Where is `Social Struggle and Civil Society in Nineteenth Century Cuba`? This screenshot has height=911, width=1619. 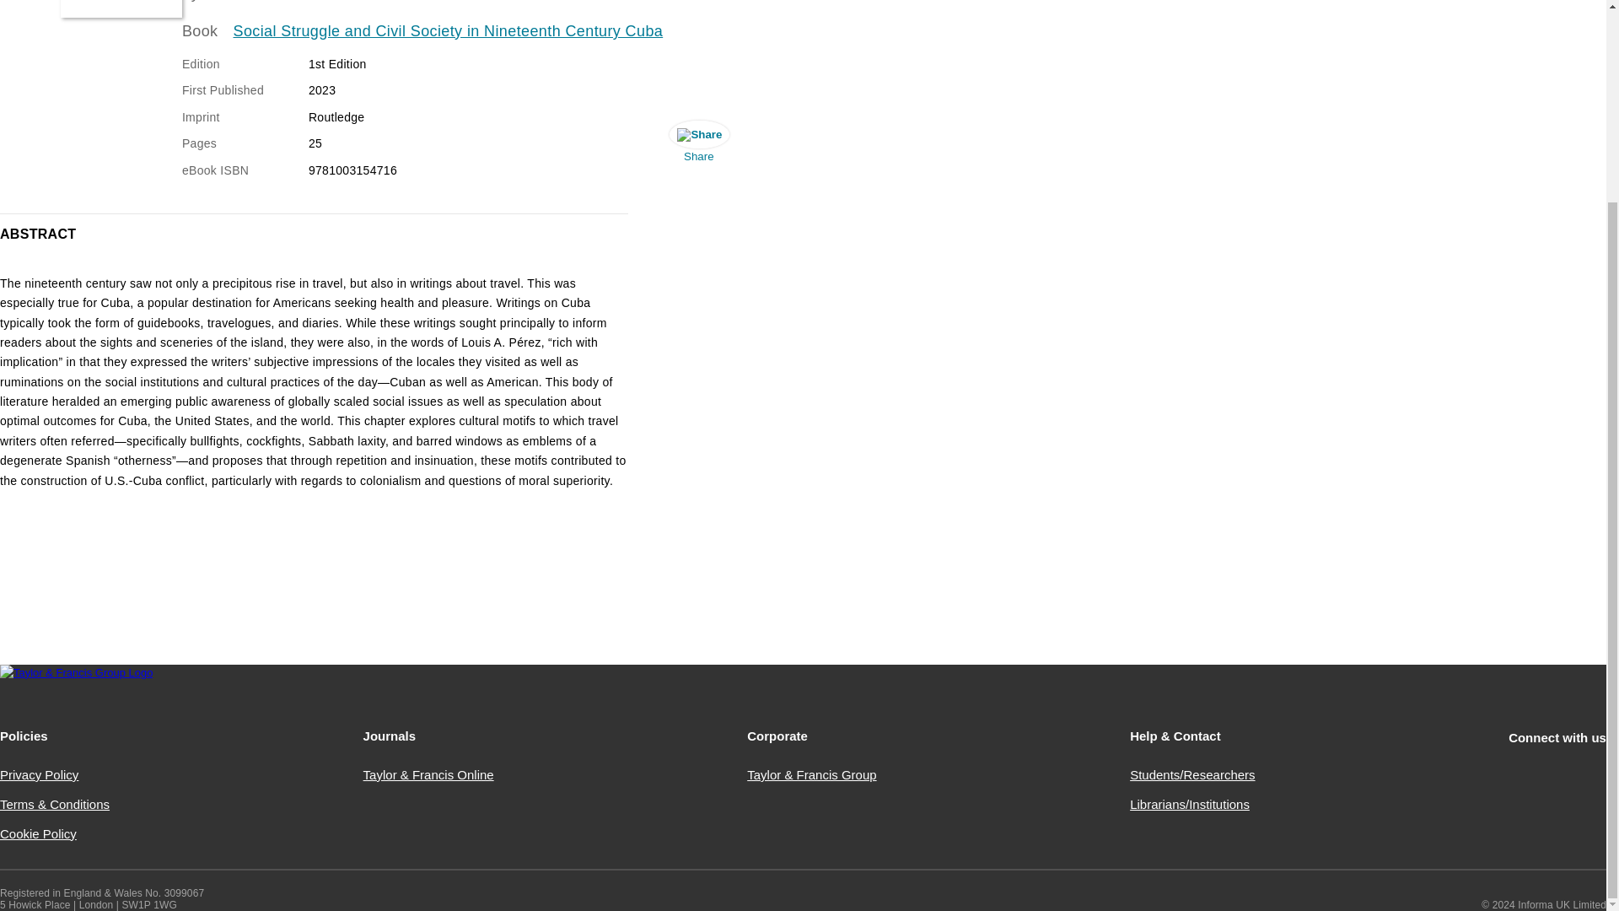 Social Struggle and Civil Society in Nineteenth Century Cuba is located at coordinates (449, 31).